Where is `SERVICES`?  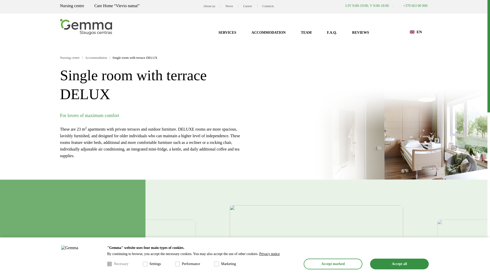 SERVICES is located at coordinates (227, 32).